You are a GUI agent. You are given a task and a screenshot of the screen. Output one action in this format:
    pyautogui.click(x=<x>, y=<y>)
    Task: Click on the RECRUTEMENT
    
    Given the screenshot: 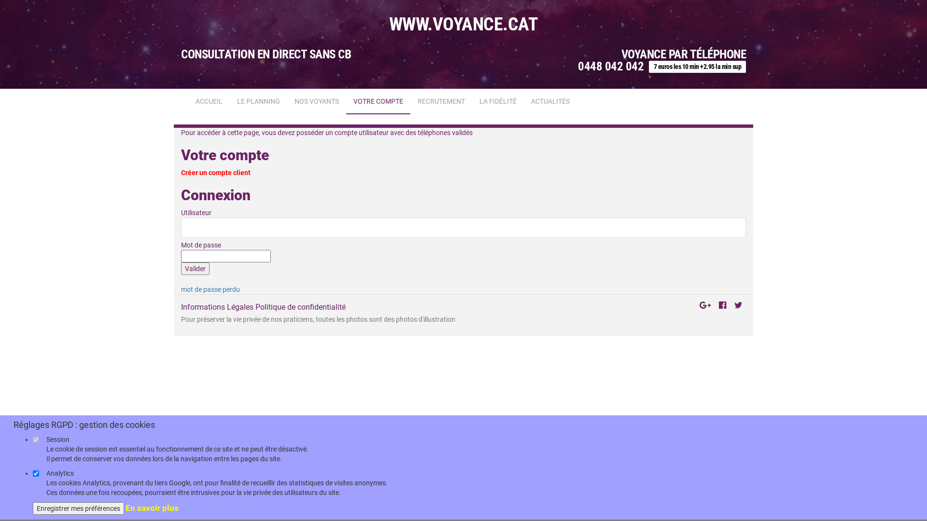 What is the action you would take?
    pyautogui.click(x=441, y=101)
    